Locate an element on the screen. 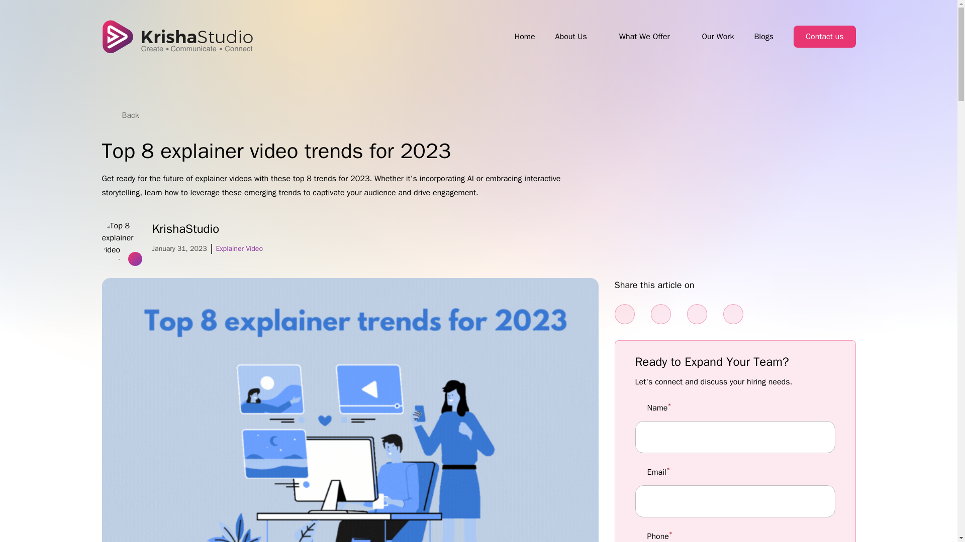 The image size is (965, 542). Blogs is located at coordinates (763, 37).